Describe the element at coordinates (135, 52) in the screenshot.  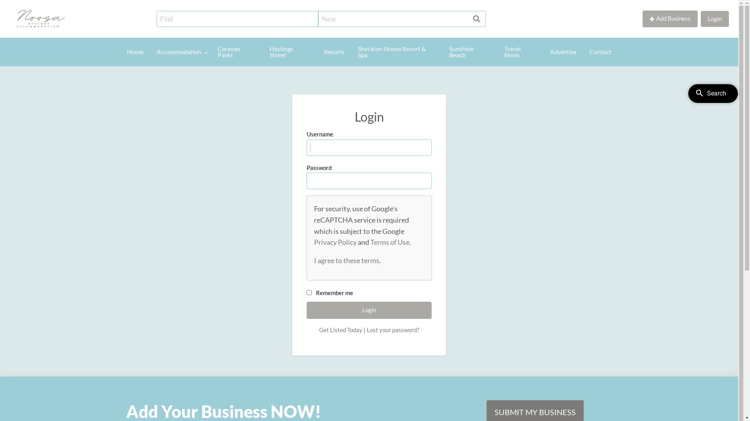
I see `Home` at that location.